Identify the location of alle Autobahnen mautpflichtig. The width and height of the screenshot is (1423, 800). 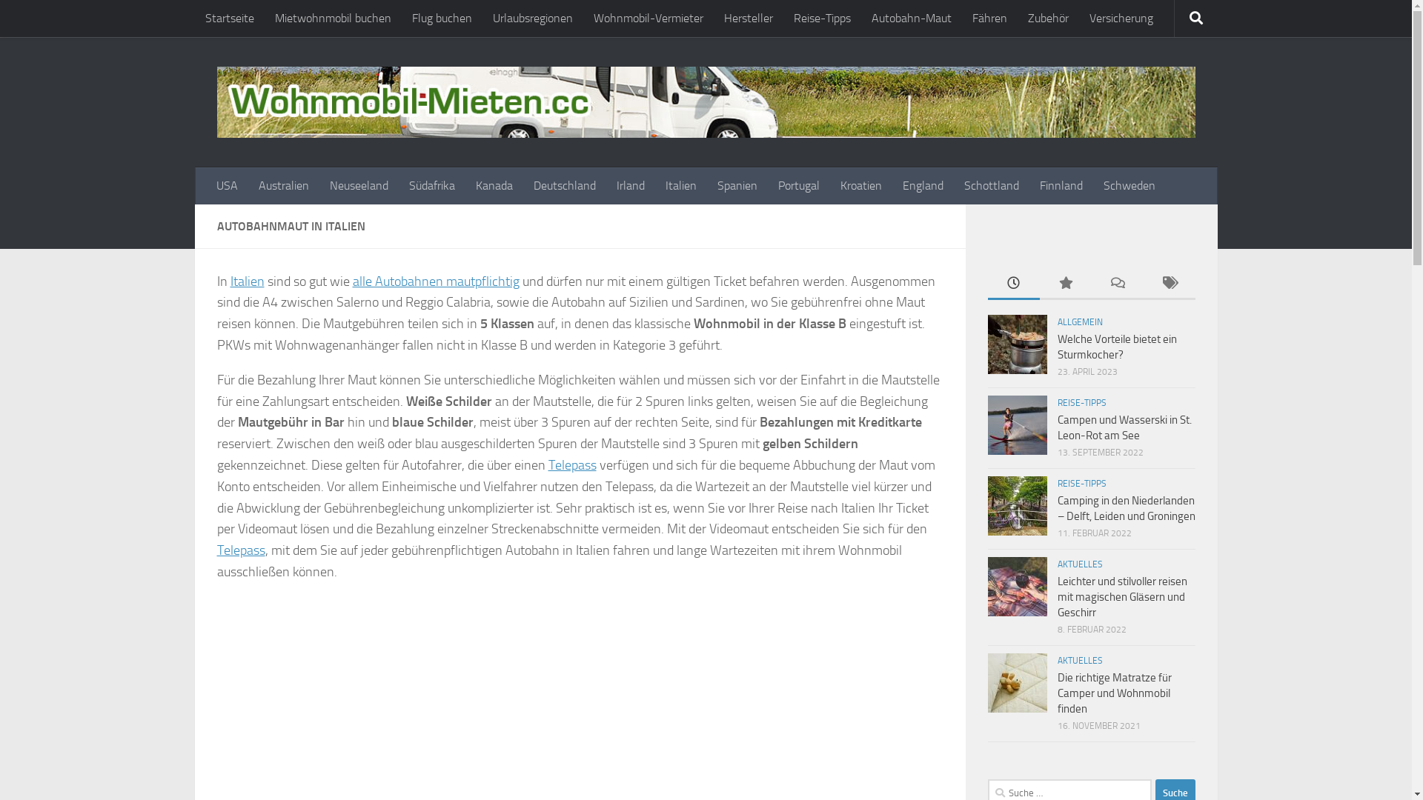
(436, 281).